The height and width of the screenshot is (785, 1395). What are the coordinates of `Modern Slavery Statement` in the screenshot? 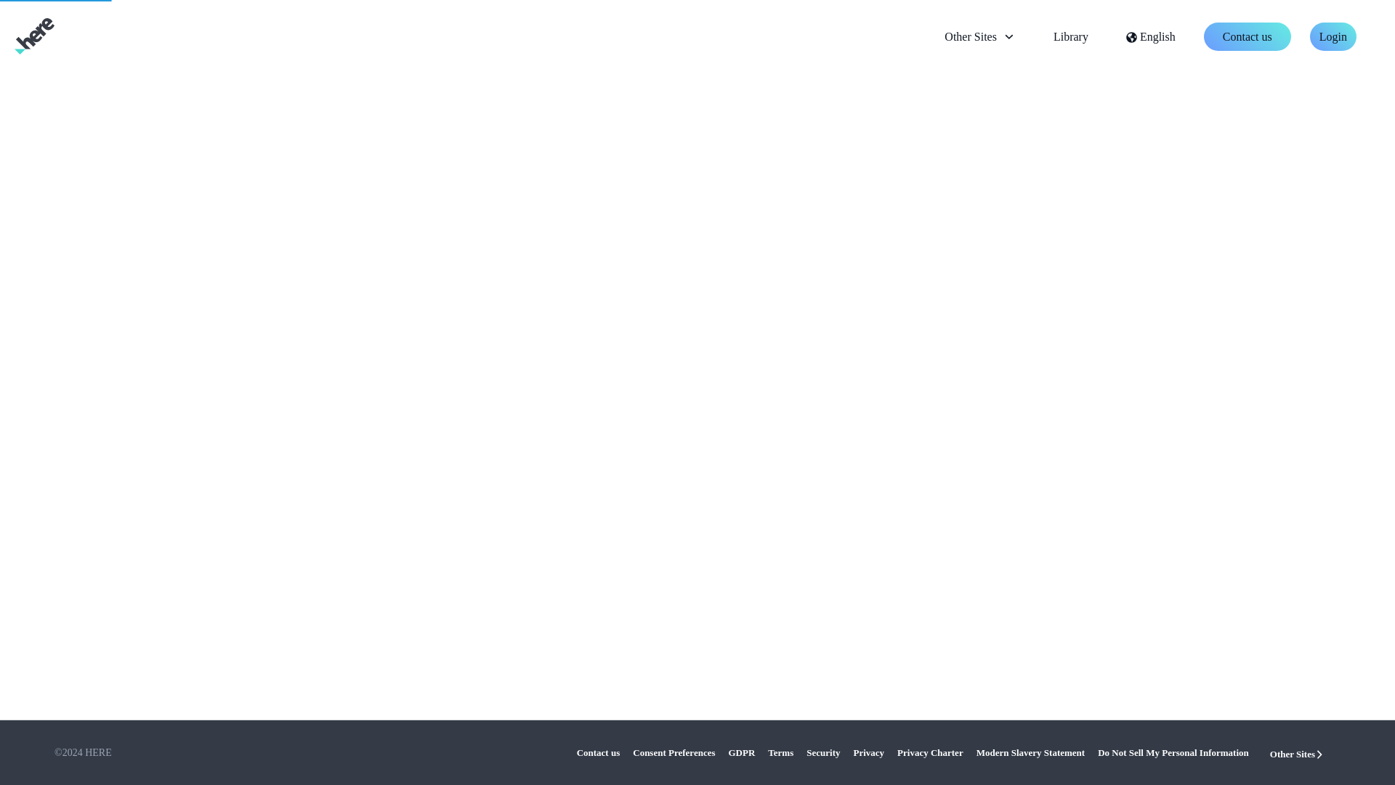 It's located at (1027, 753).